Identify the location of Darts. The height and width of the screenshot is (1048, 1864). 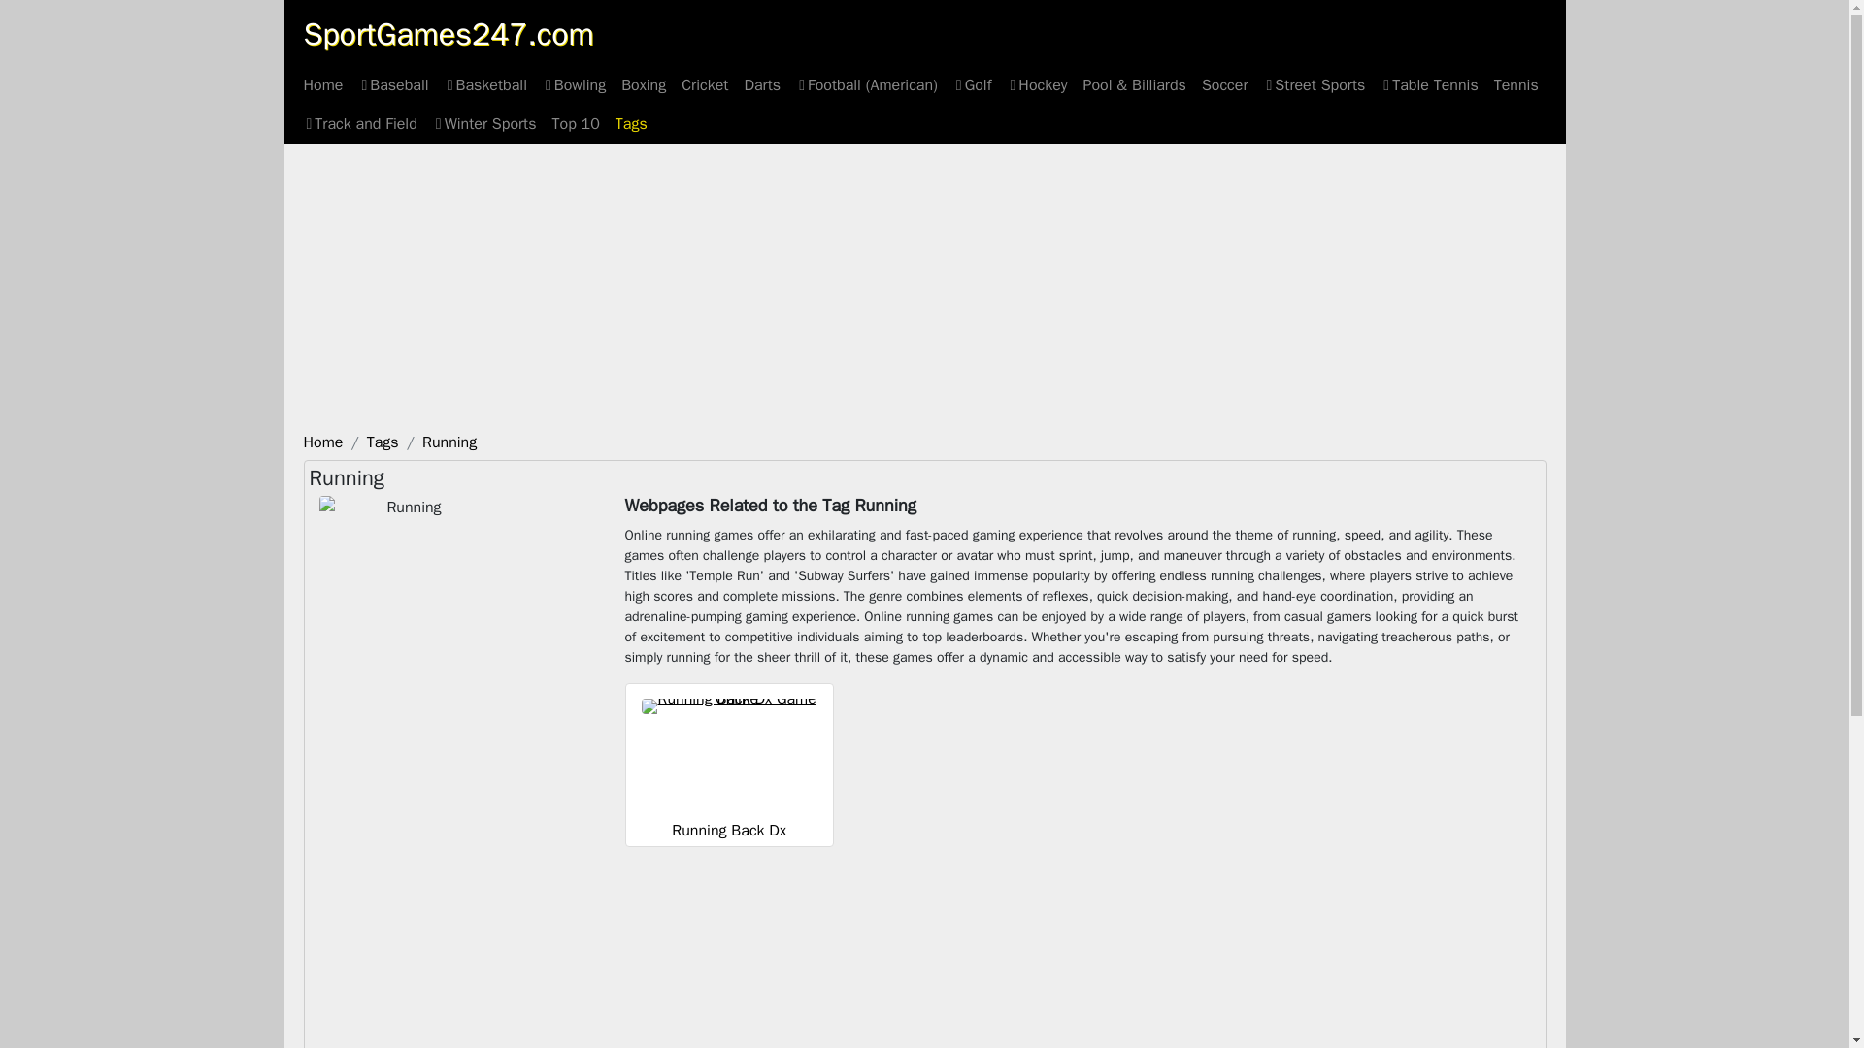
(762, 85).